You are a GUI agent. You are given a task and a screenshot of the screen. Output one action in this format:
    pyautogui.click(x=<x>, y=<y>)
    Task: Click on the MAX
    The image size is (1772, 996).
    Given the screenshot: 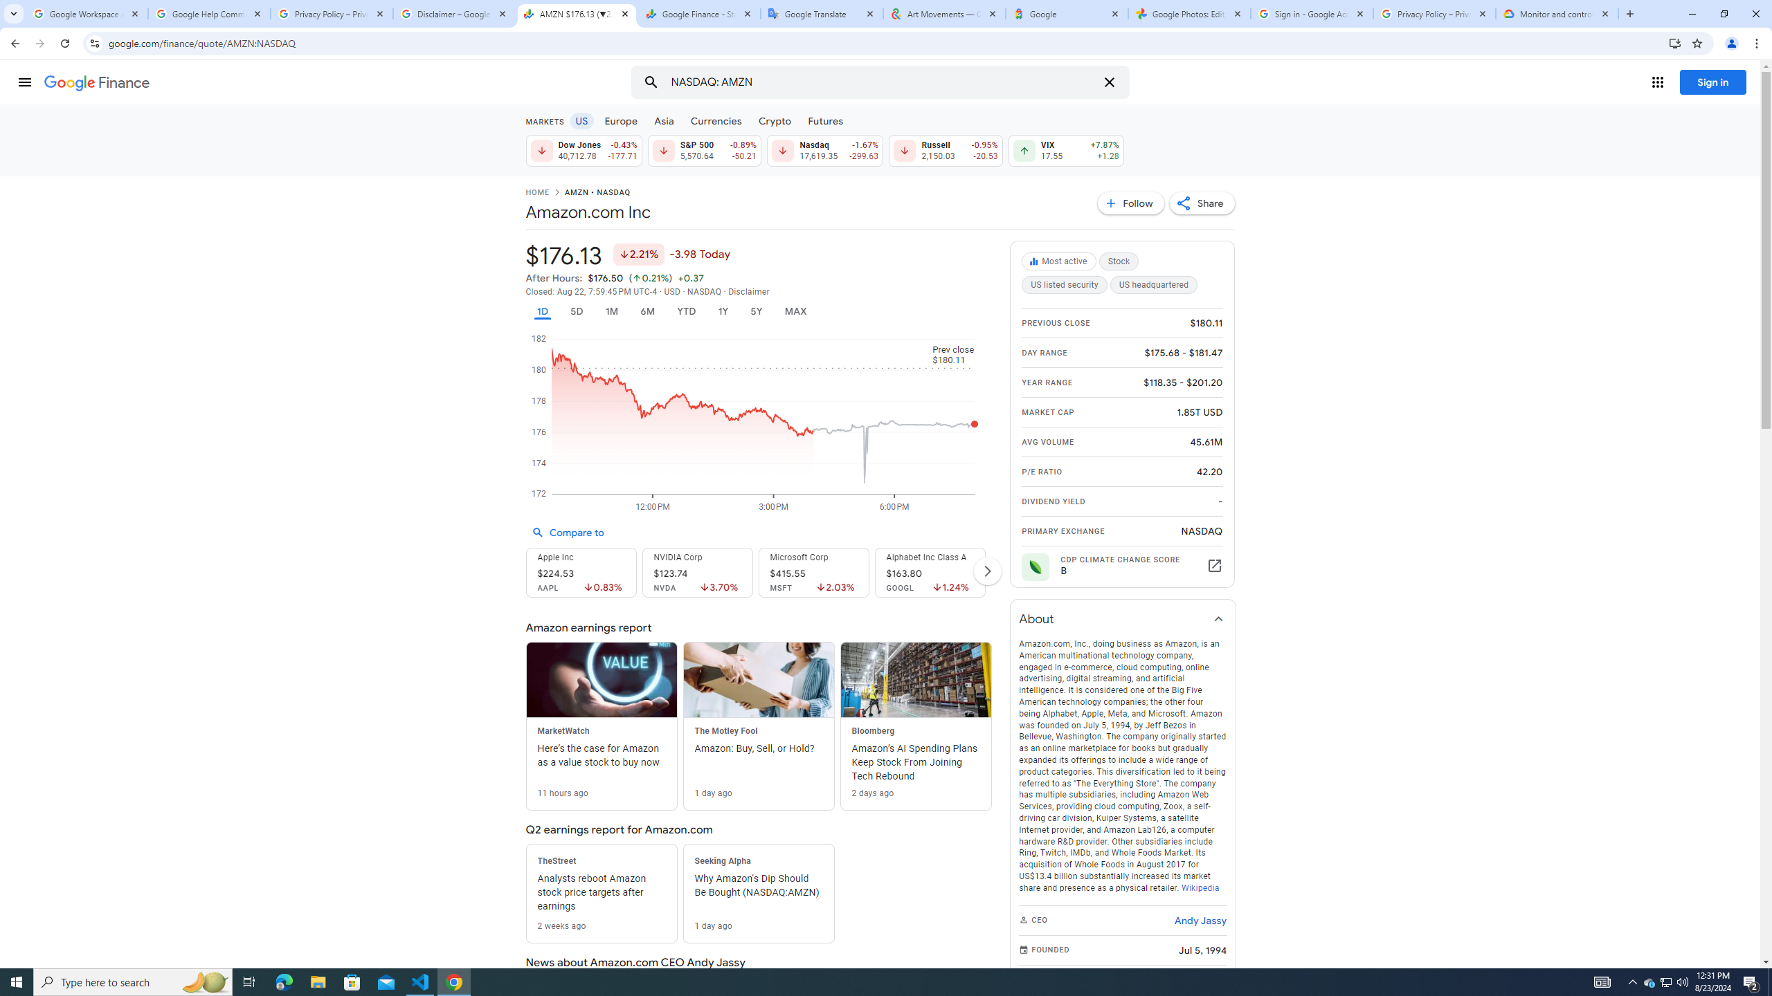 What is the action you would take?
    pyautogui.click(x=795, y=311)
    